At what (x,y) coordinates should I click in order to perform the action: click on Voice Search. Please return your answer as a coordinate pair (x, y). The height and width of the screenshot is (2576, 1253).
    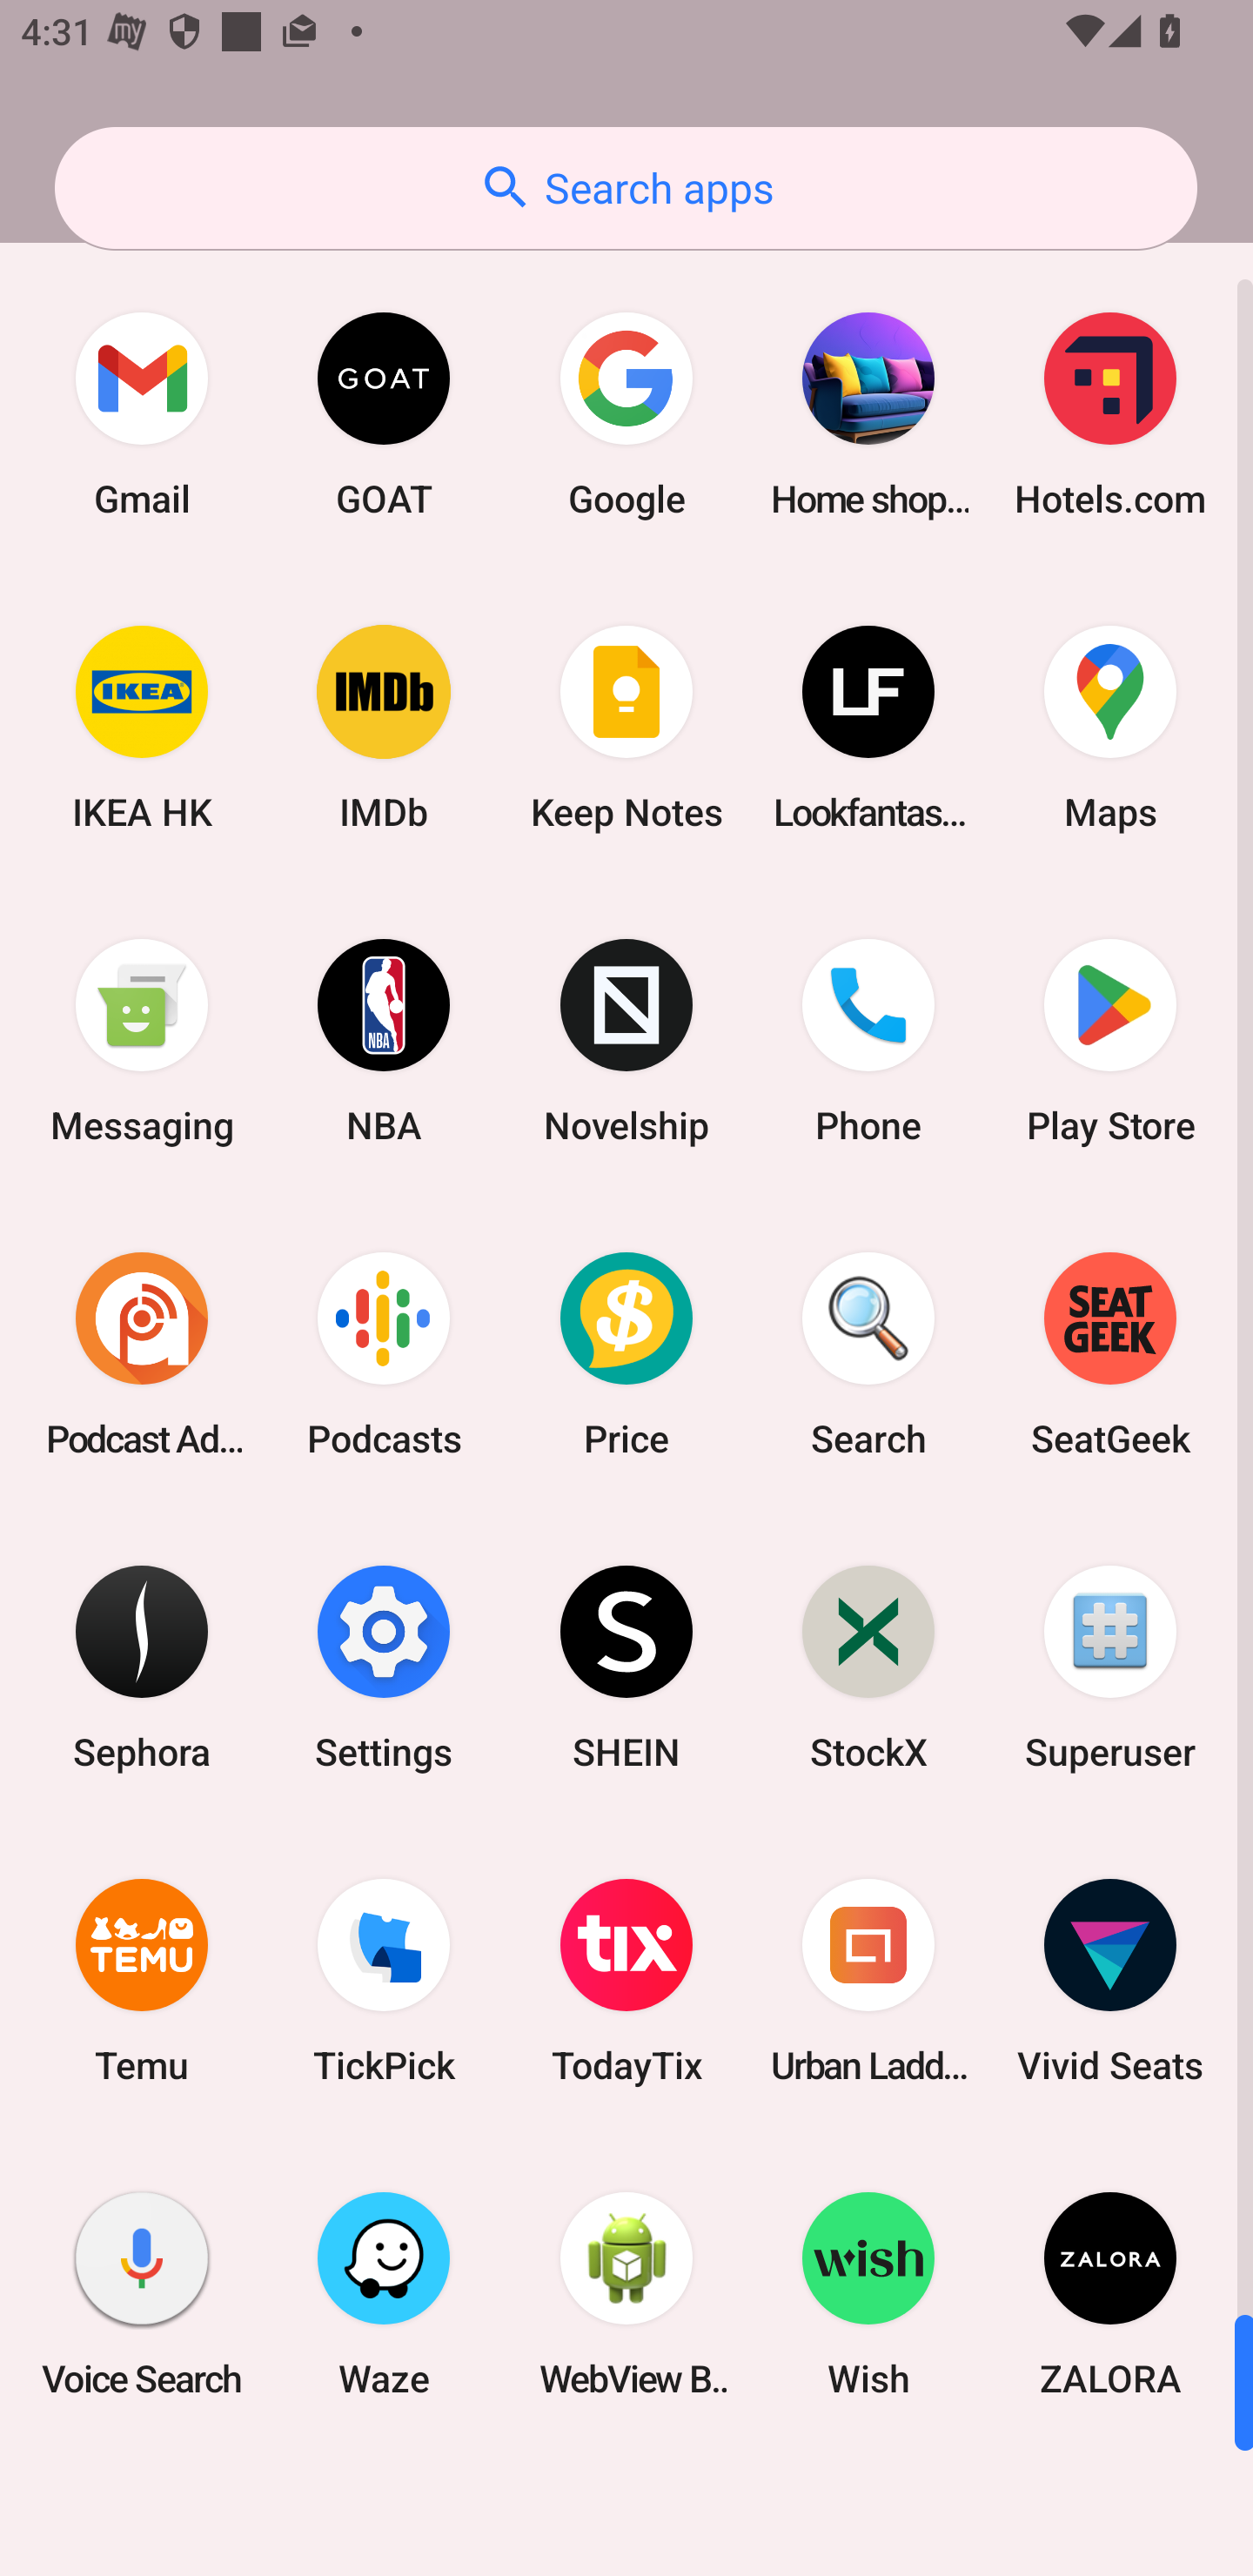
    Looking at the image, I should click on (142, 2293).